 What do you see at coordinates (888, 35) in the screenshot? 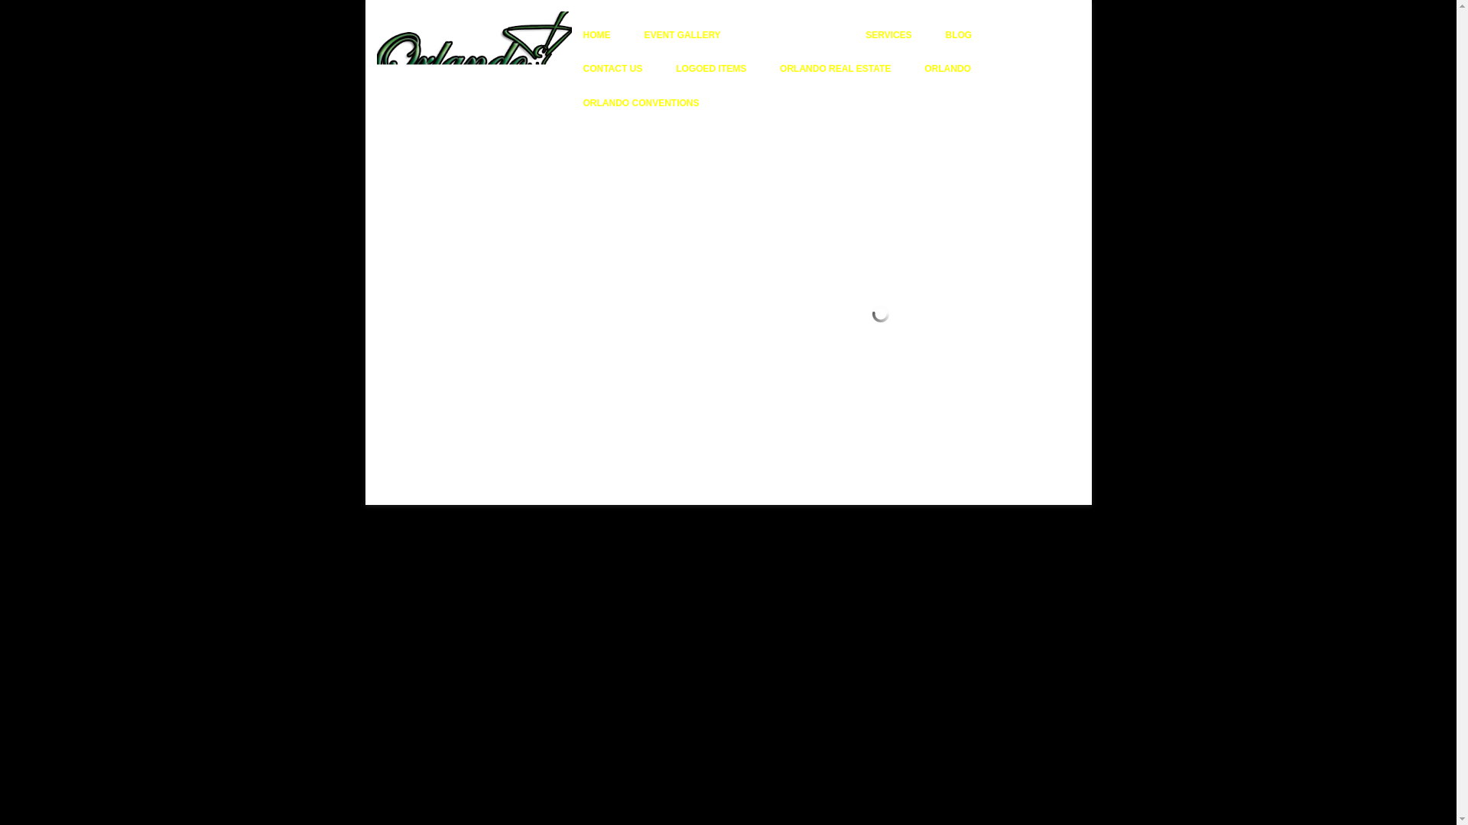
I see `SERVICES` at bounding box center [888, 35].